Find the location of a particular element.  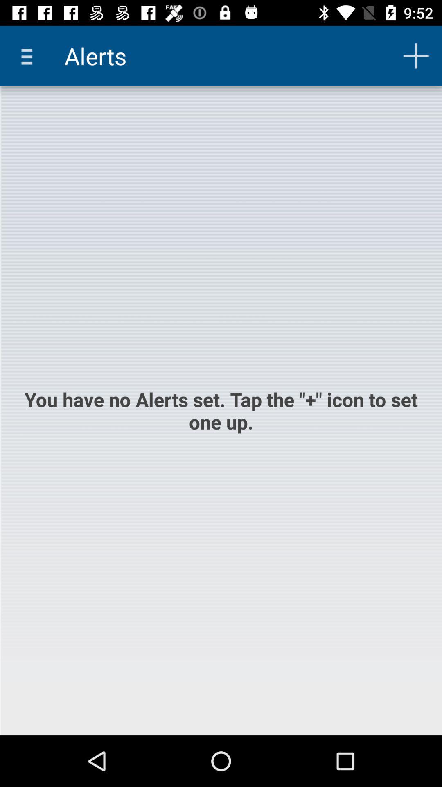

tap the icon above the you have no item is located at coordinates (416, 56).